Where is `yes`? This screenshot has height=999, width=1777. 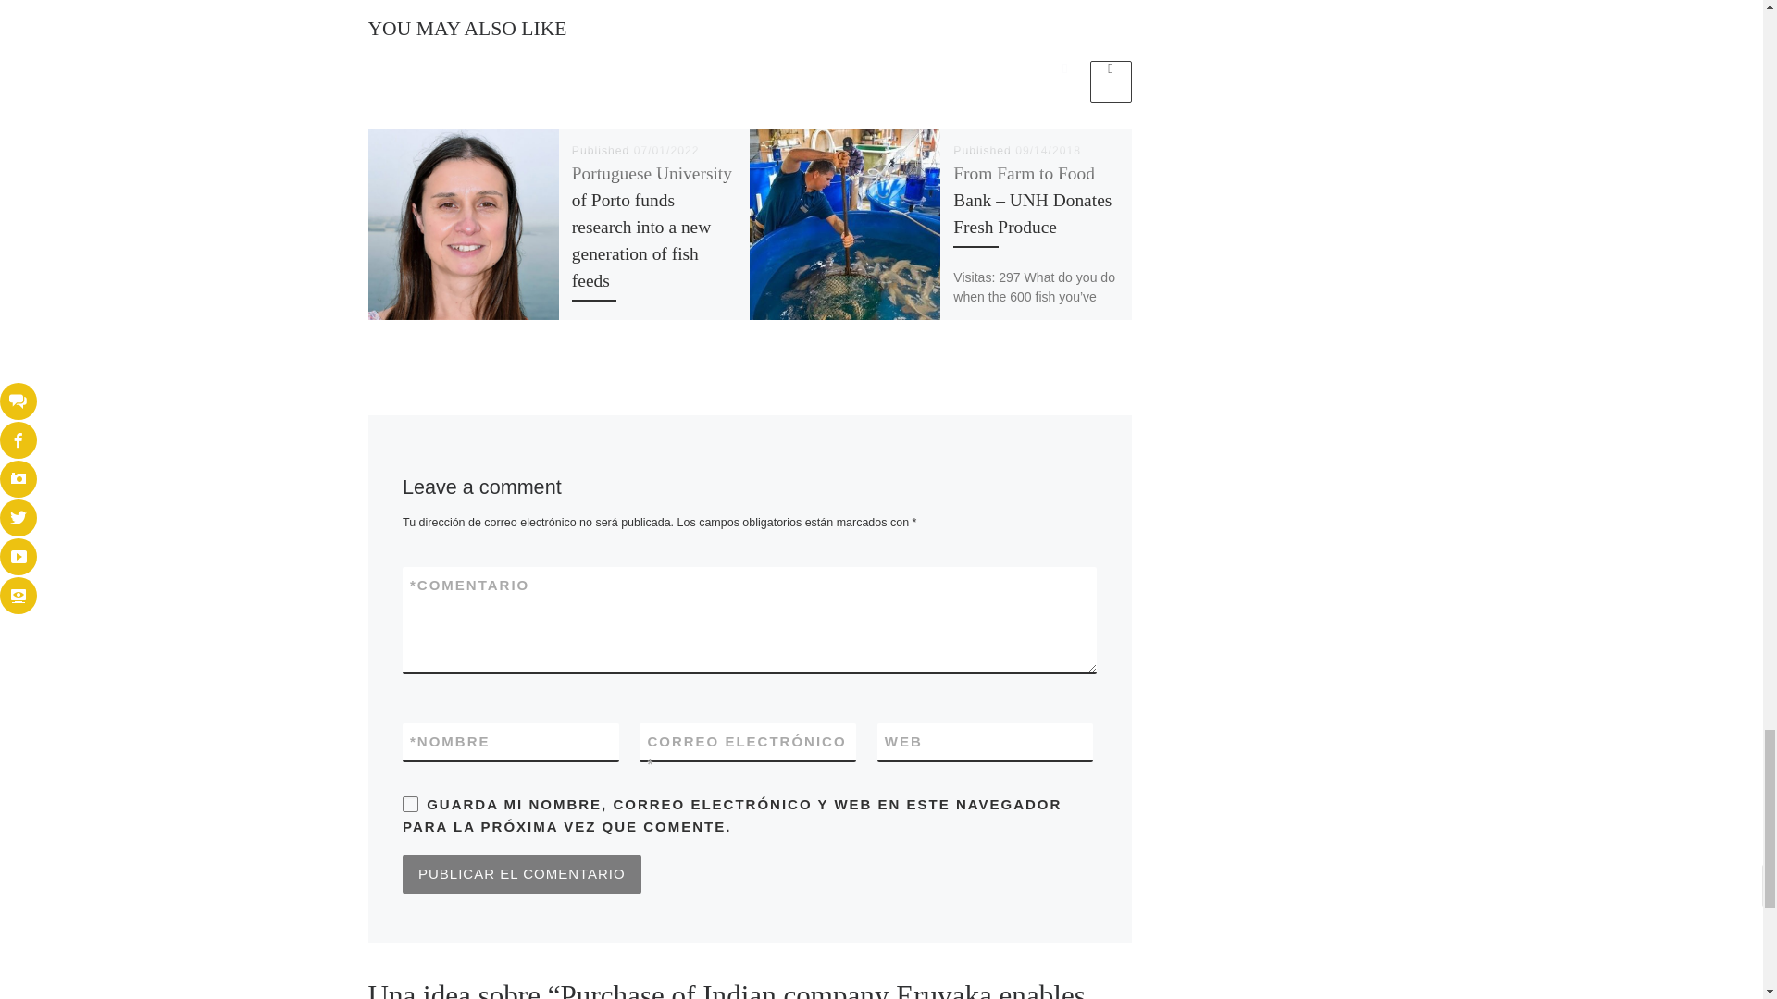
yes is located at coordinates (410, 804).